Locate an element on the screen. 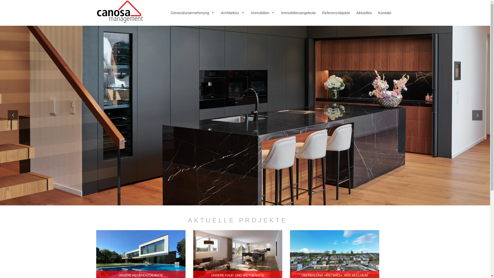 The width and height of the screenshot is (494, 278). Kontakt is located at coordinates (385, 13).